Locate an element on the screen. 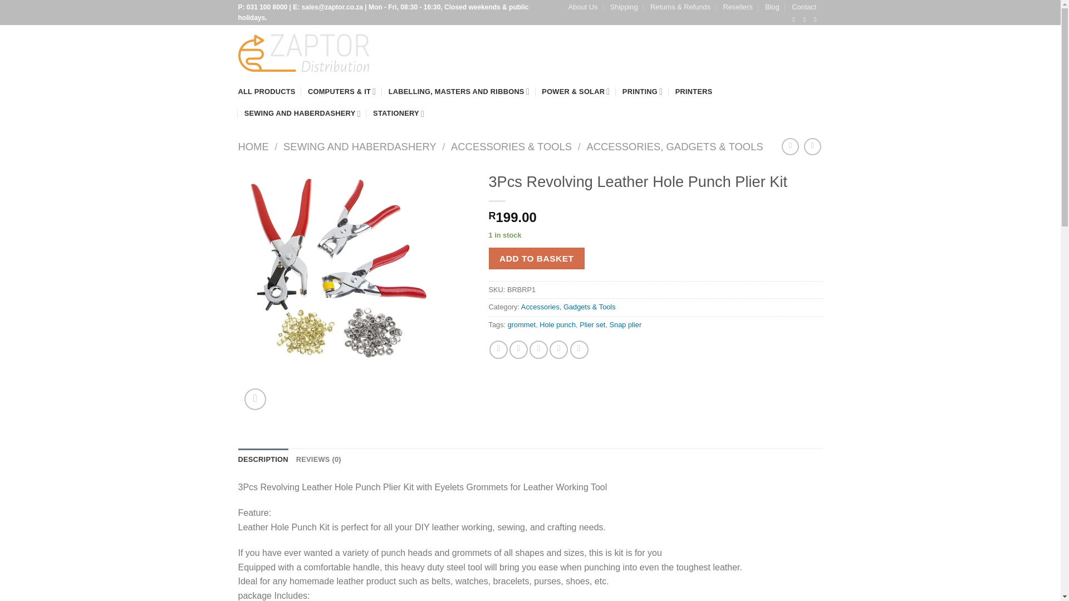  Zoom is located at coordinates (255, 398).